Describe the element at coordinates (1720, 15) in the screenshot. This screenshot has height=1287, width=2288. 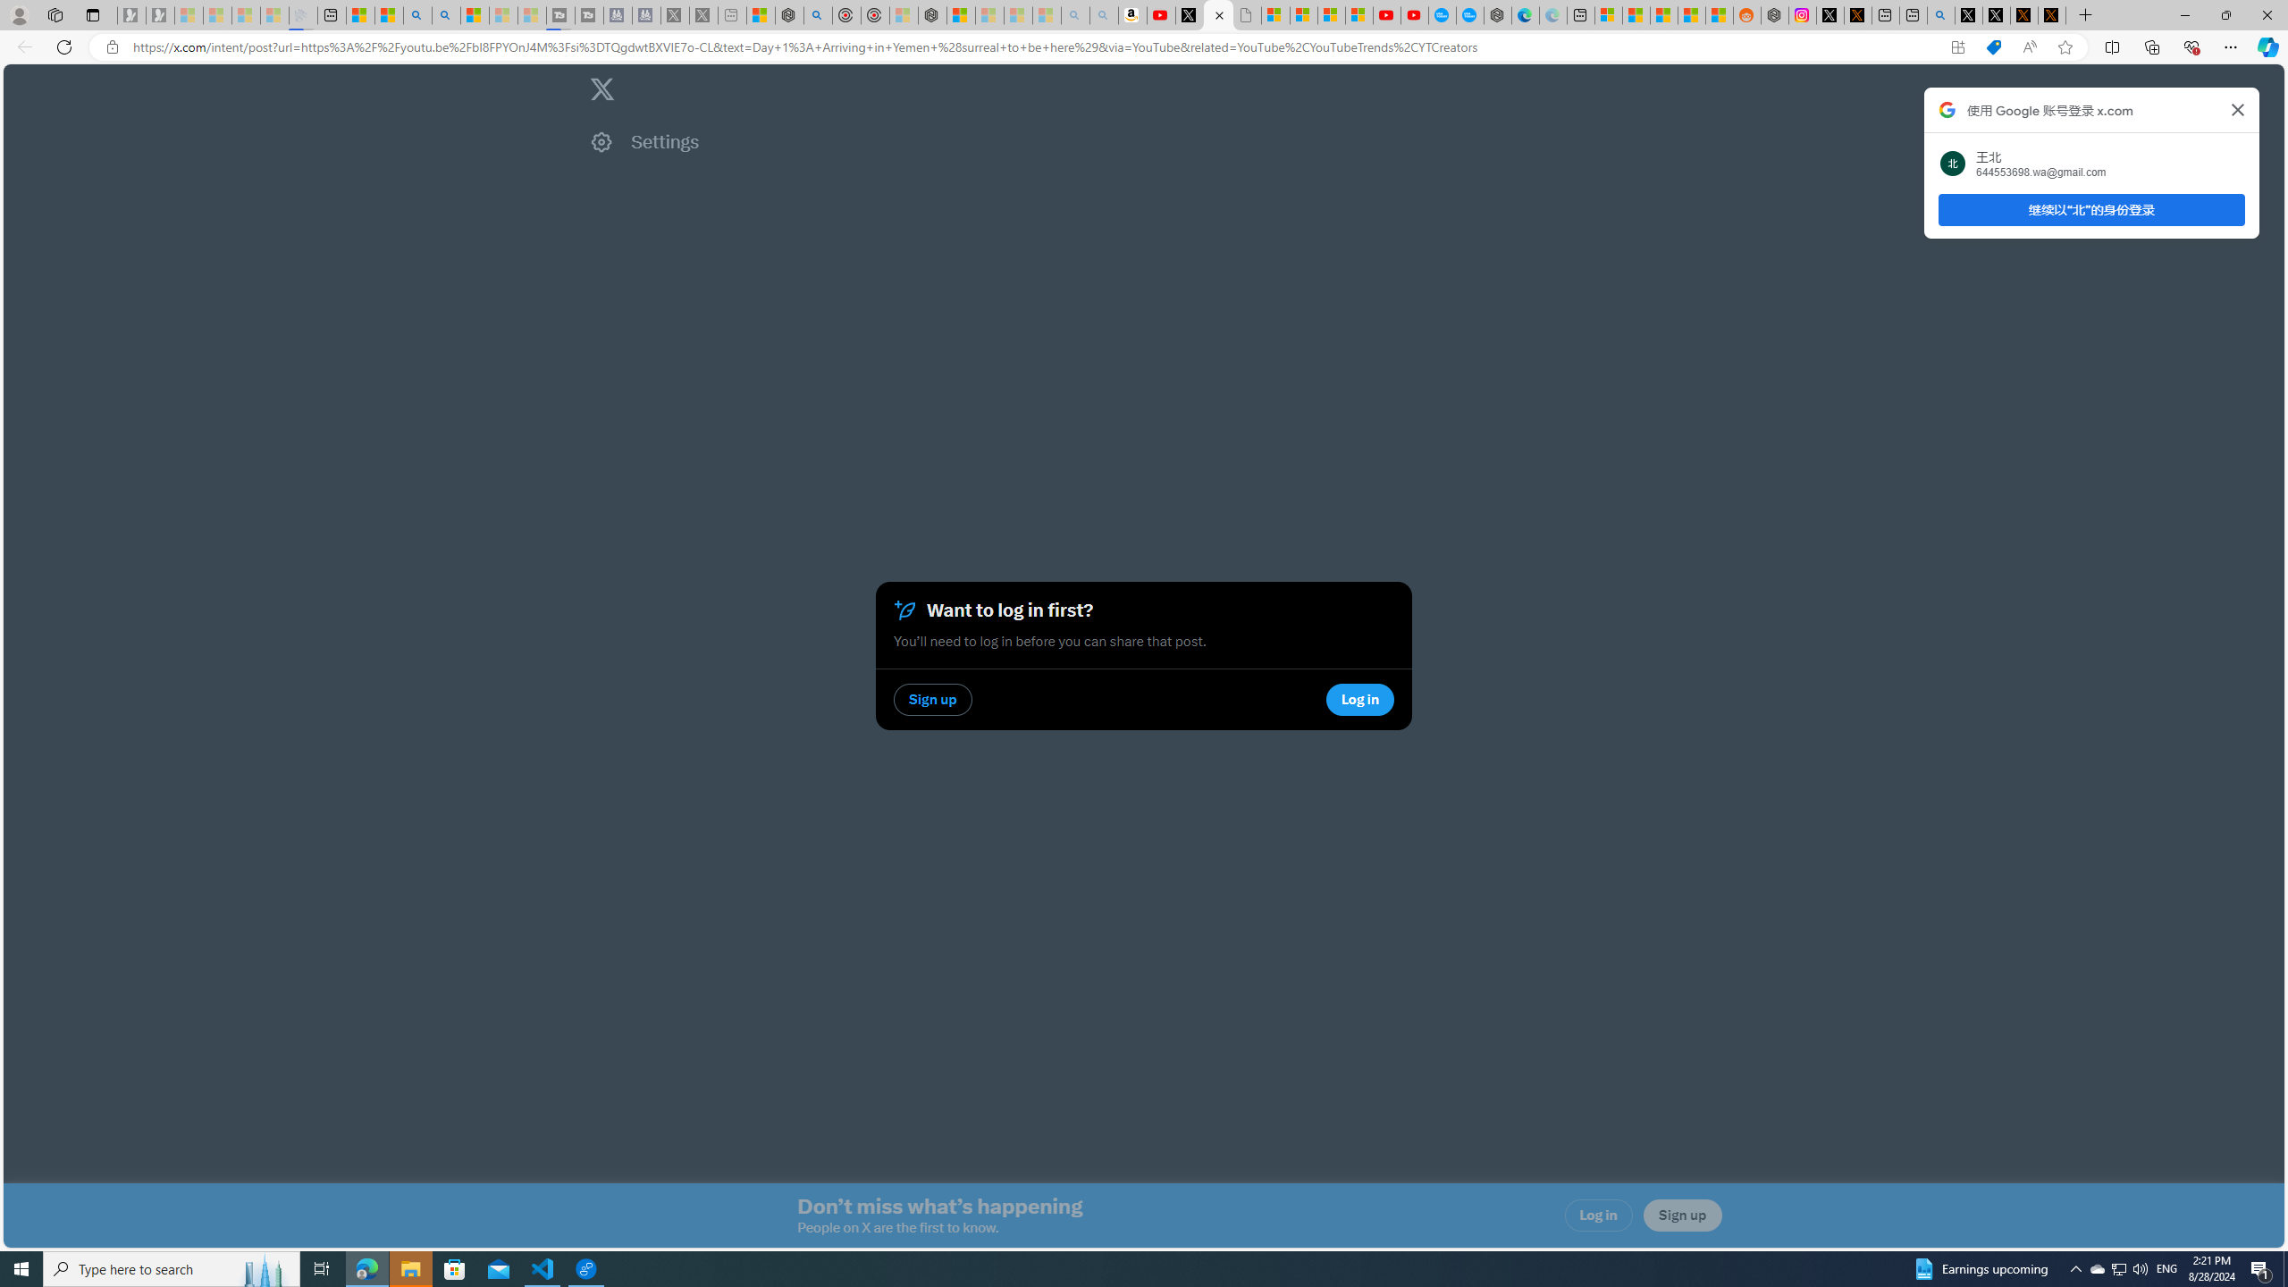
I see `Shanghai, China Weather trends | Microsoft Weather` at that location.